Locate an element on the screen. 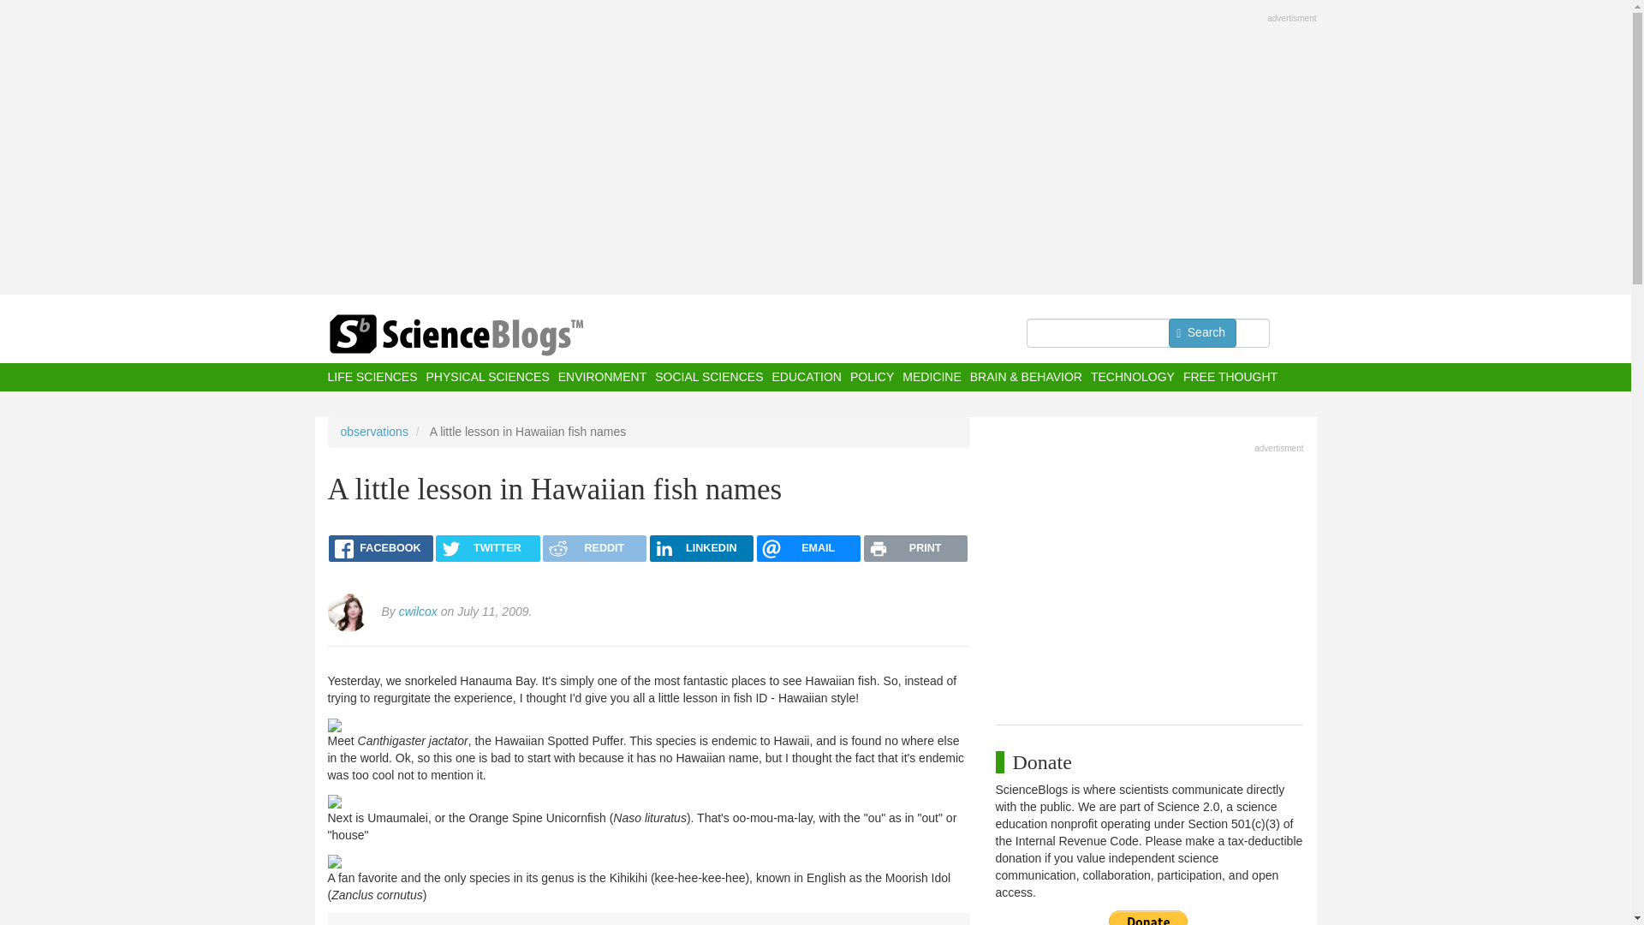 The width and height of the screenshot is (1644, 925). REDDIT is located at coordinates (594, 548).